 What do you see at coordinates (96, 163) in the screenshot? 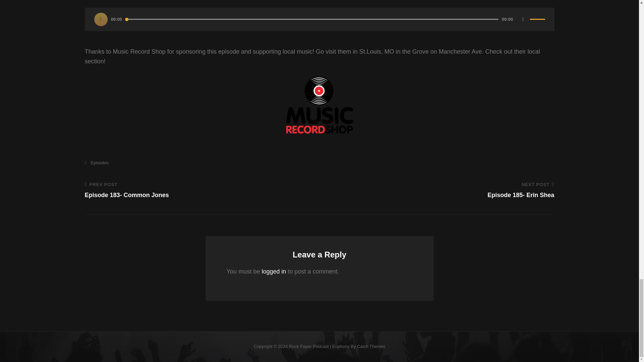
I see `Episodes` at bounding box center [96, 163].